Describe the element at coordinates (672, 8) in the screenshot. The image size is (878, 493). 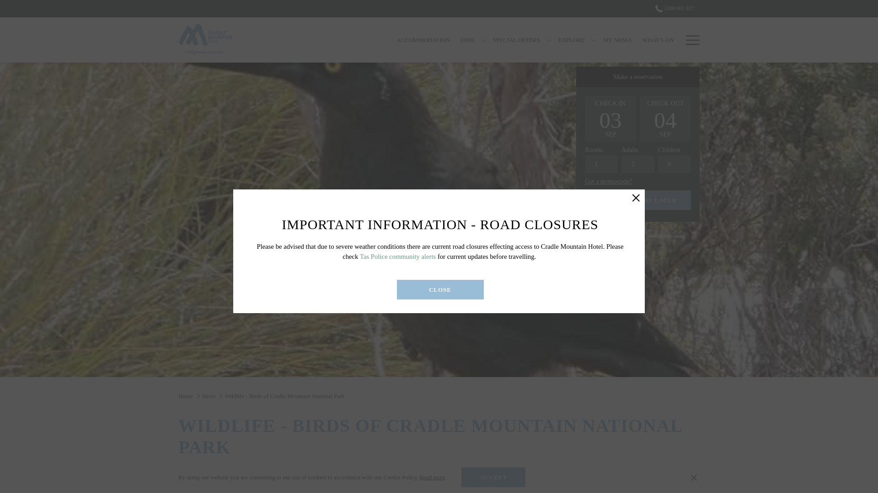
I see `1300 061 827` at that location.